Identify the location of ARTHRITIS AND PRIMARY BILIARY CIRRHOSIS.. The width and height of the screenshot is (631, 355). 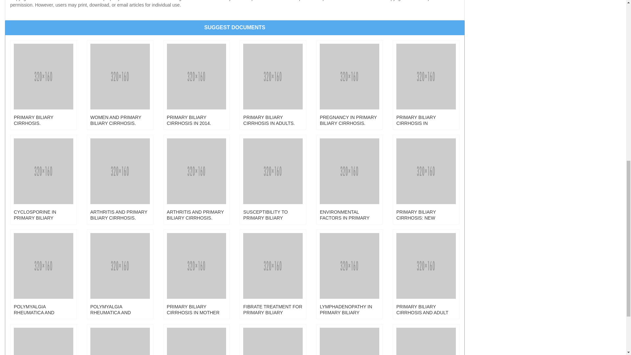
(120, 194).